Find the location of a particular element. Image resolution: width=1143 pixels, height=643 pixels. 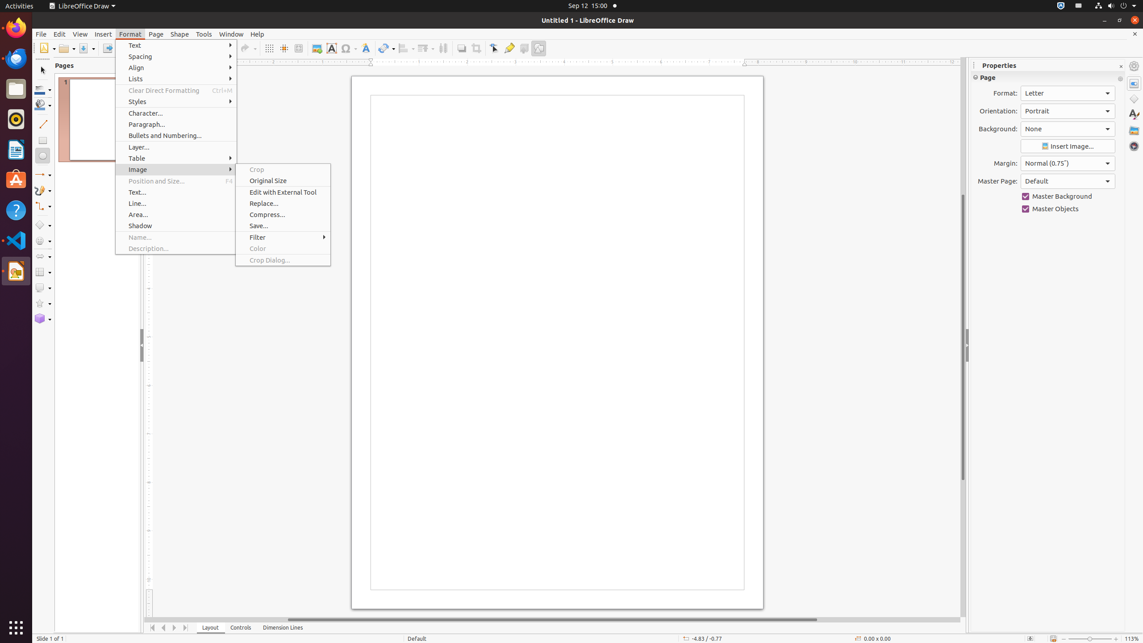

Page is located at coordinates (156, 34).